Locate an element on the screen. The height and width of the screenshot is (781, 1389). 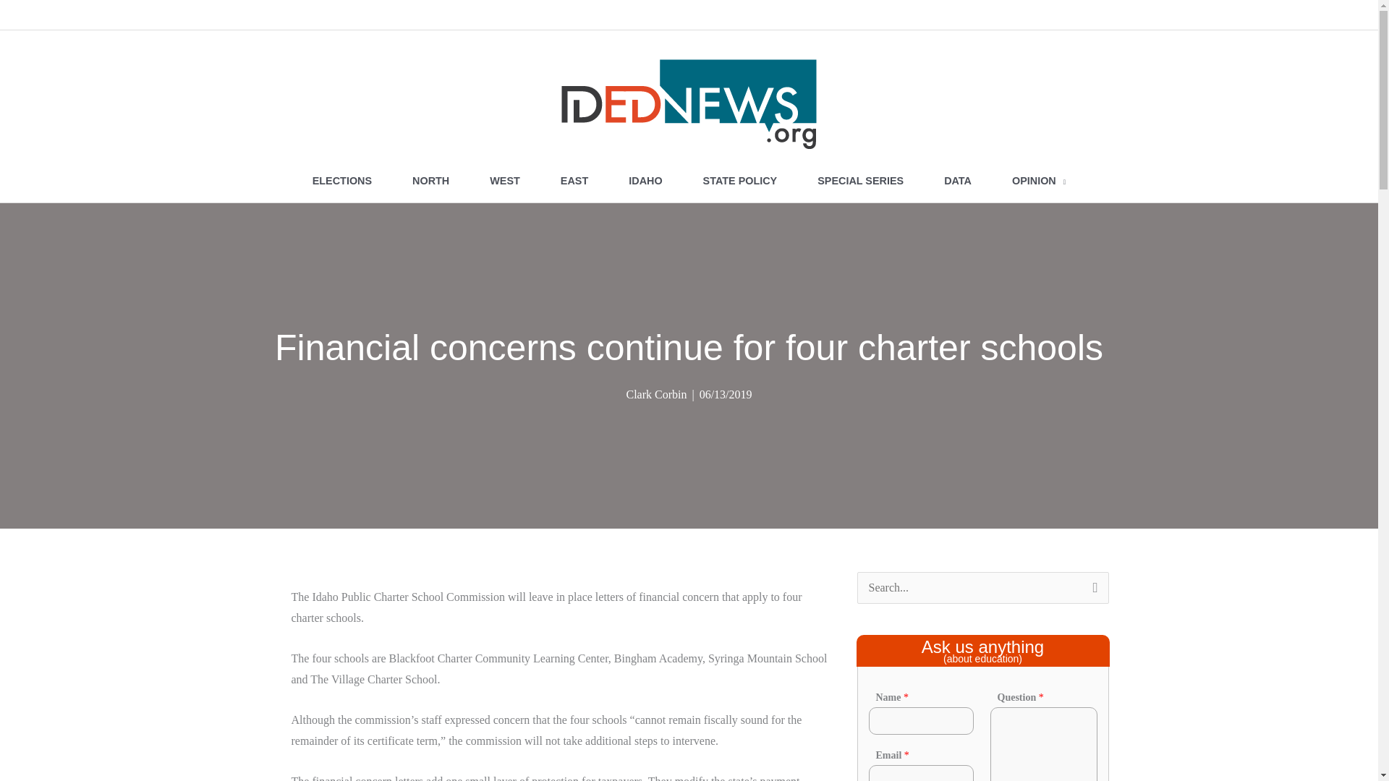
ELECTIONS is located at coordinates (341, 181).